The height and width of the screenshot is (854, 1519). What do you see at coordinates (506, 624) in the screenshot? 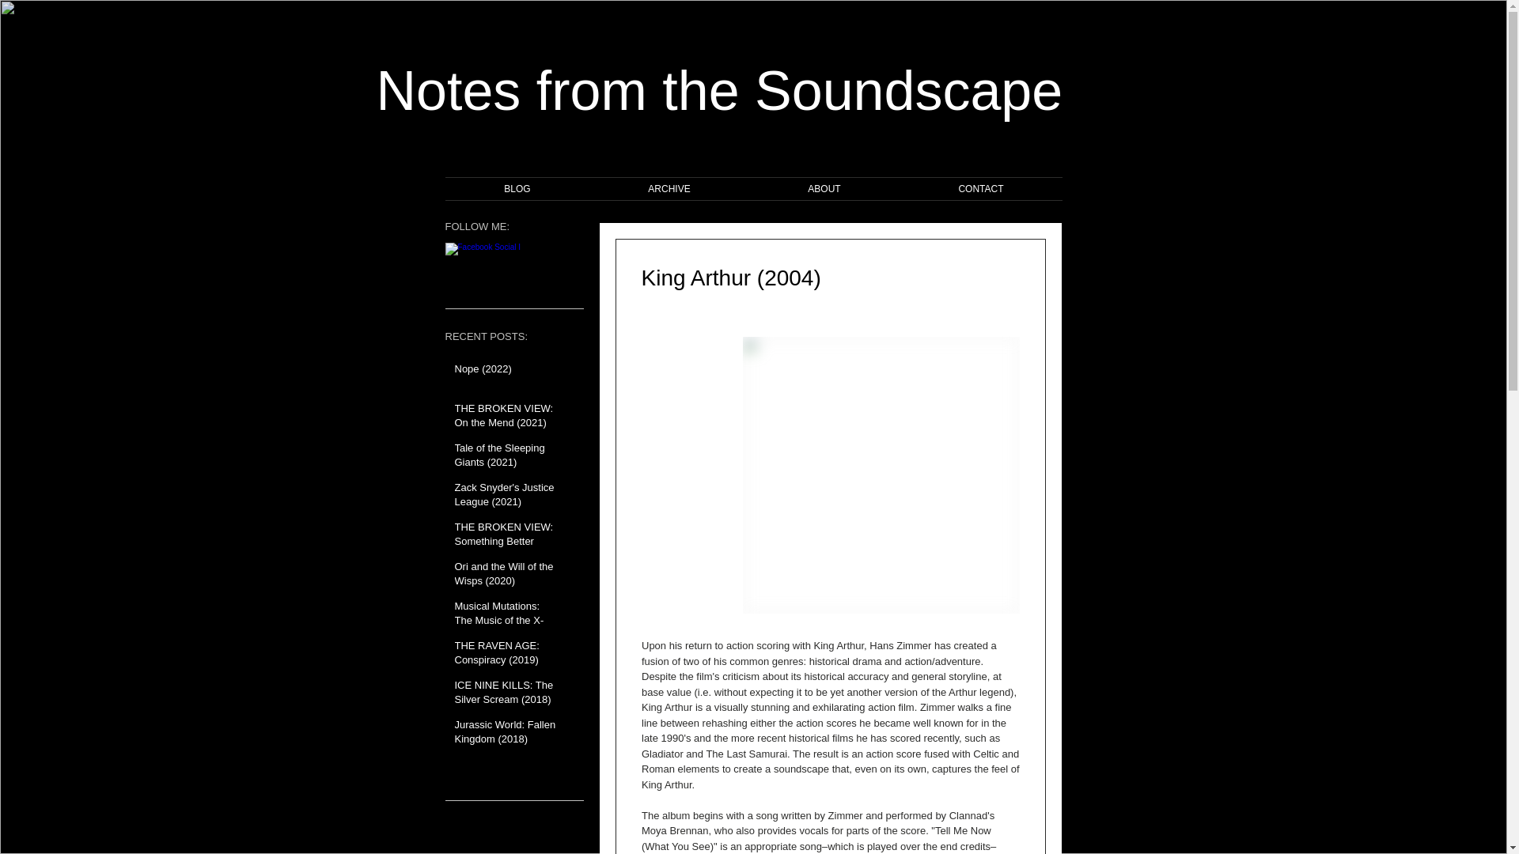
I see `Musical Mutations: The Music of the X-Men Films` at bounding box center [506, 624].